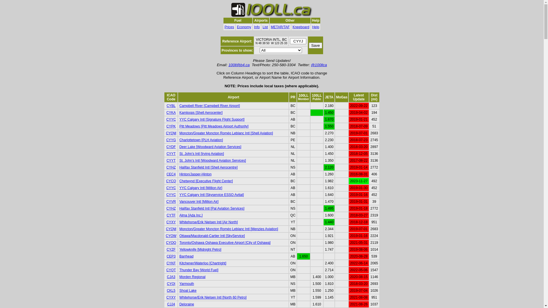 This screenshot has width=548, height=308. I want to click on Alma [Ada Inc.], so click(191, 215).